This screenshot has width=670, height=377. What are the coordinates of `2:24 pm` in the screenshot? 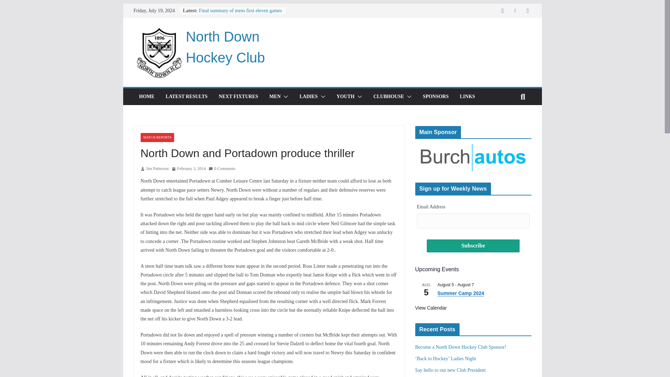 It's located at (188, 169).